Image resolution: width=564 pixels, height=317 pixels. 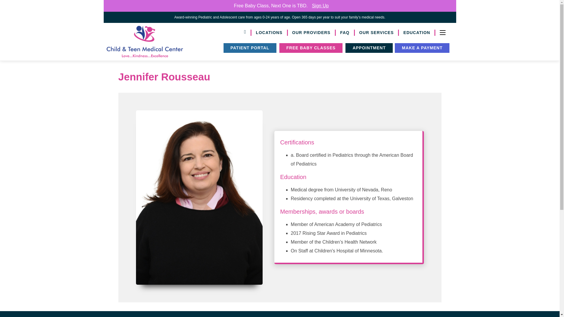 I want to click on PATIENT PORTAL, so click(x=250, y=48).